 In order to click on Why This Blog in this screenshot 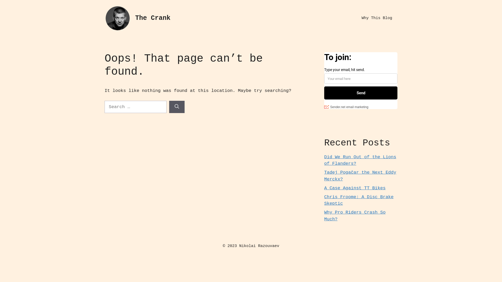, I will do `click(377, 18)`.